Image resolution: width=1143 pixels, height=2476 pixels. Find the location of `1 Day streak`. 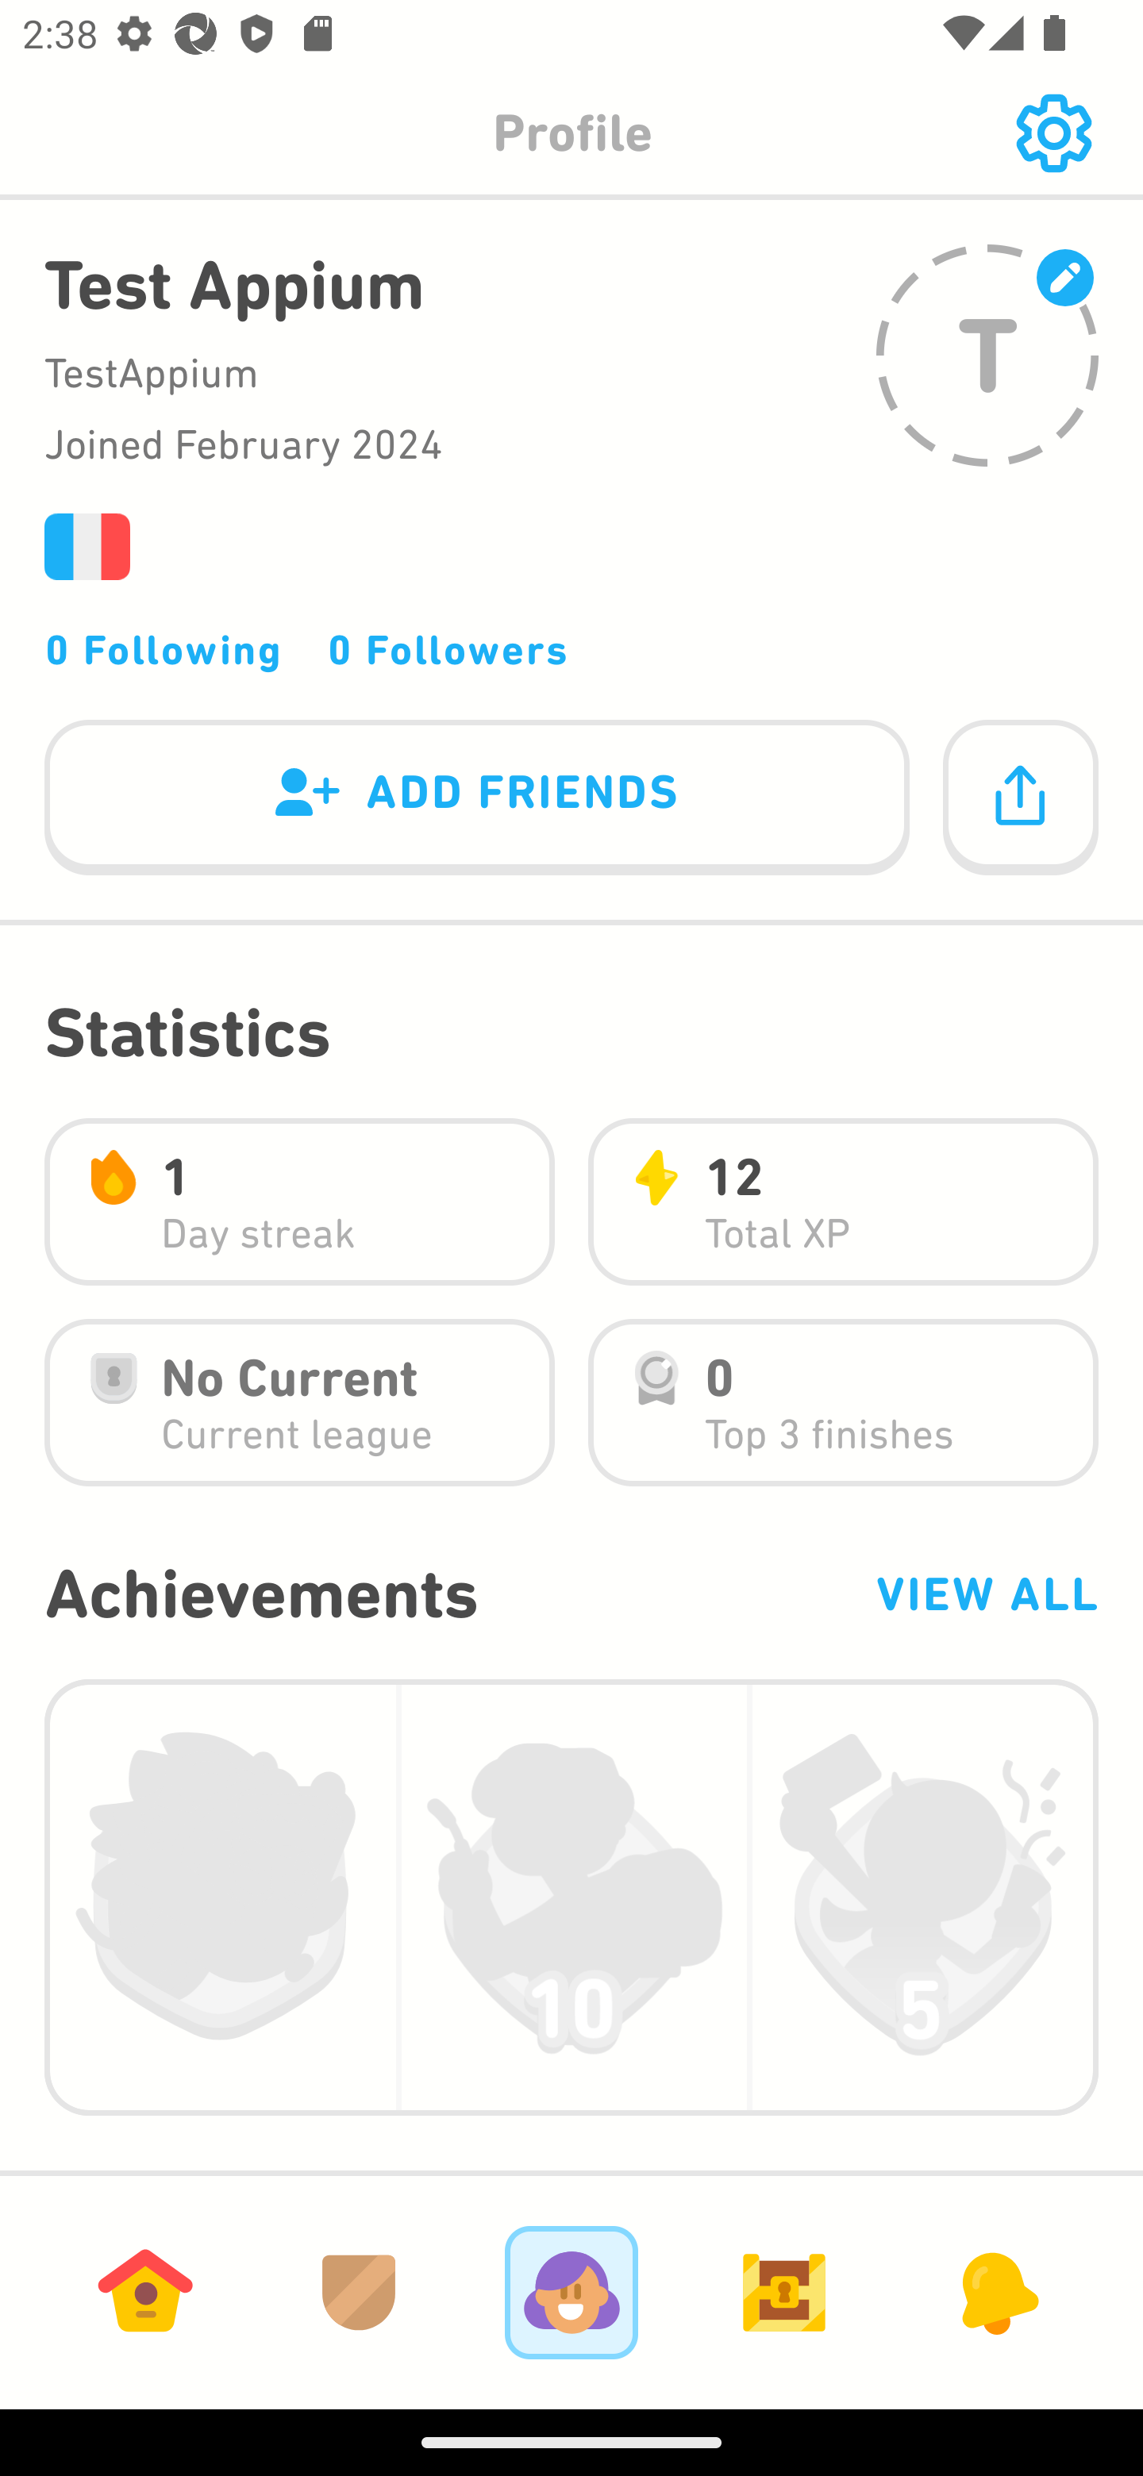

1 Day streak is located at coordinates (299, 1201).